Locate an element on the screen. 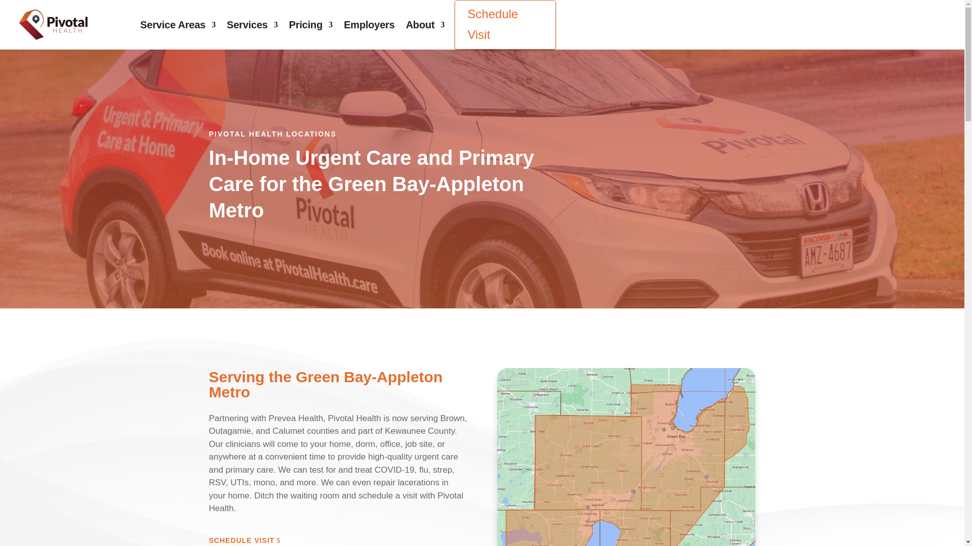 The height and width of the screenshot is (546, 972). Pricing is located at coordinates (310, 24).